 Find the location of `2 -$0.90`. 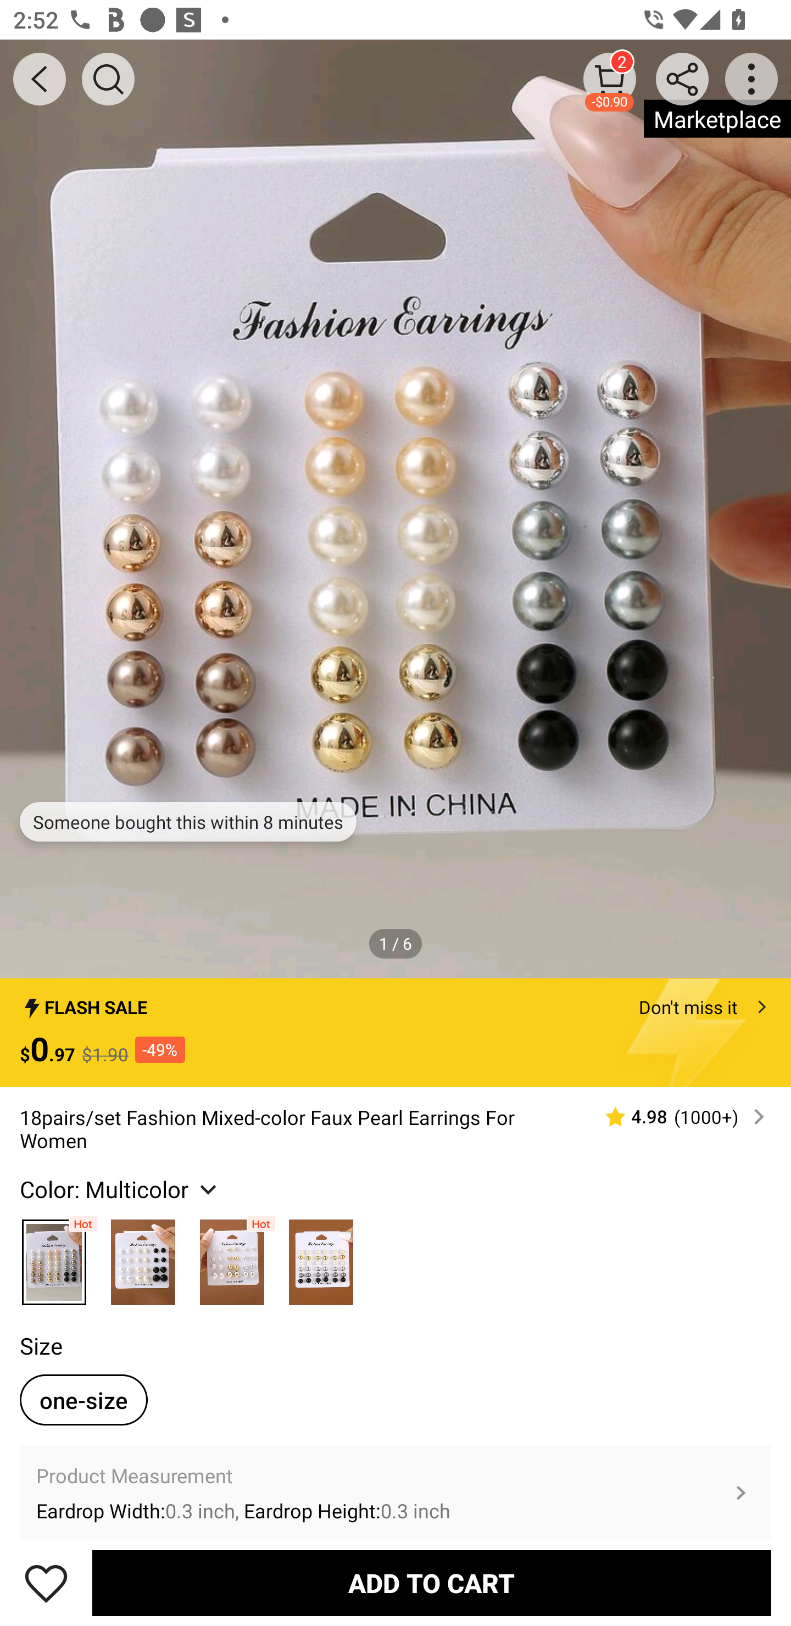

2 -$0.90 is located at coordinates (610, 79).